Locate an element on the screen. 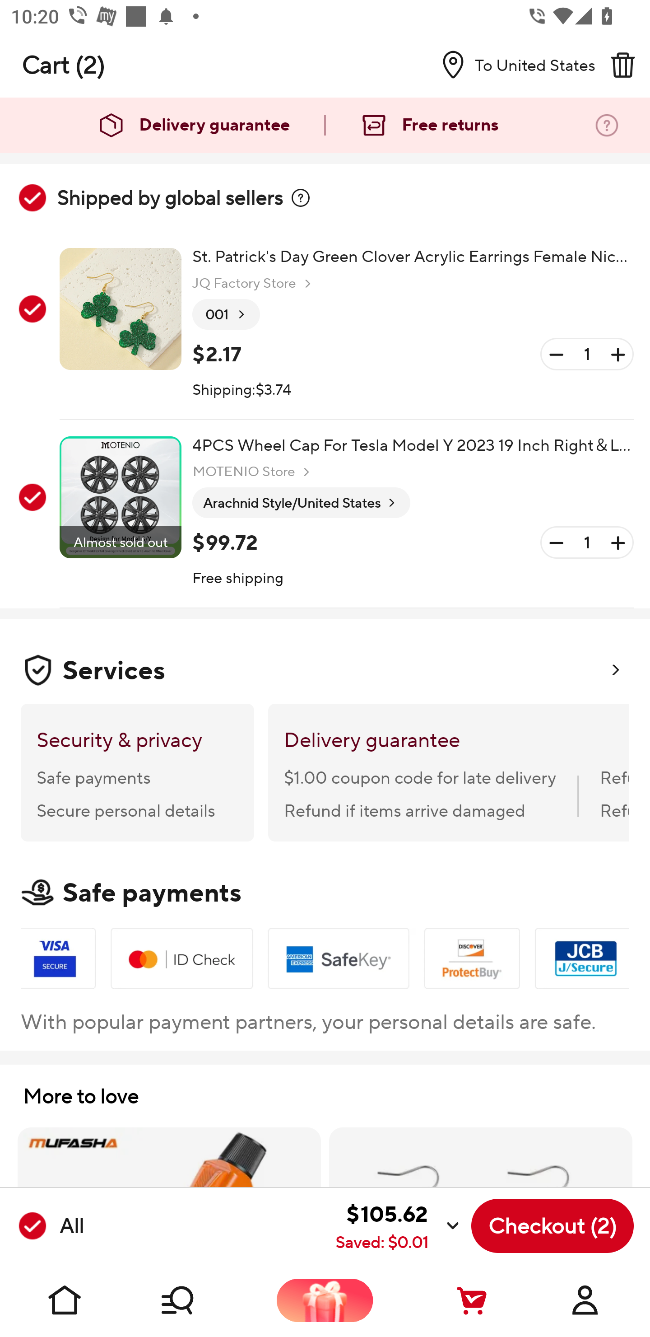 The height and width of the screenshot is (1337, 650).  is located at coordinates (622, 65).